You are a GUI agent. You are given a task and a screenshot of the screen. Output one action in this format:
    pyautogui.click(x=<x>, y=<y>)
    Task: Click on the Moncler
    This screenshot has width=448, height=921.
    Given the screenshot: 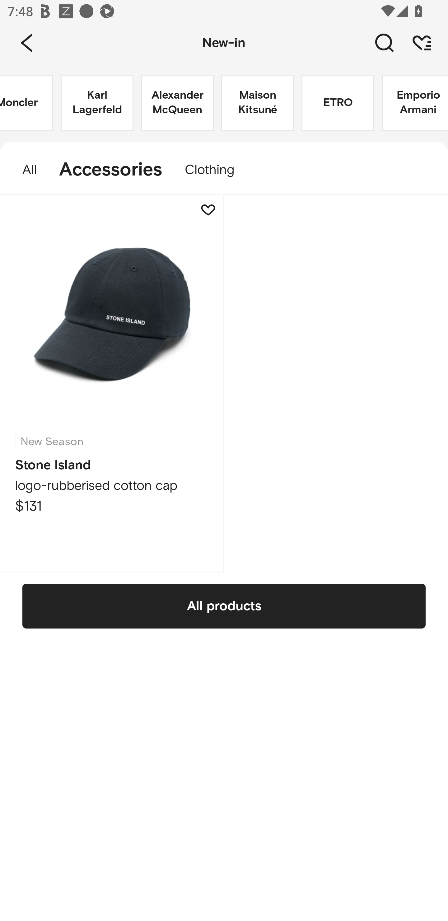 What is the action you would take?
    pyautogui.click(x=27, y=103)
    